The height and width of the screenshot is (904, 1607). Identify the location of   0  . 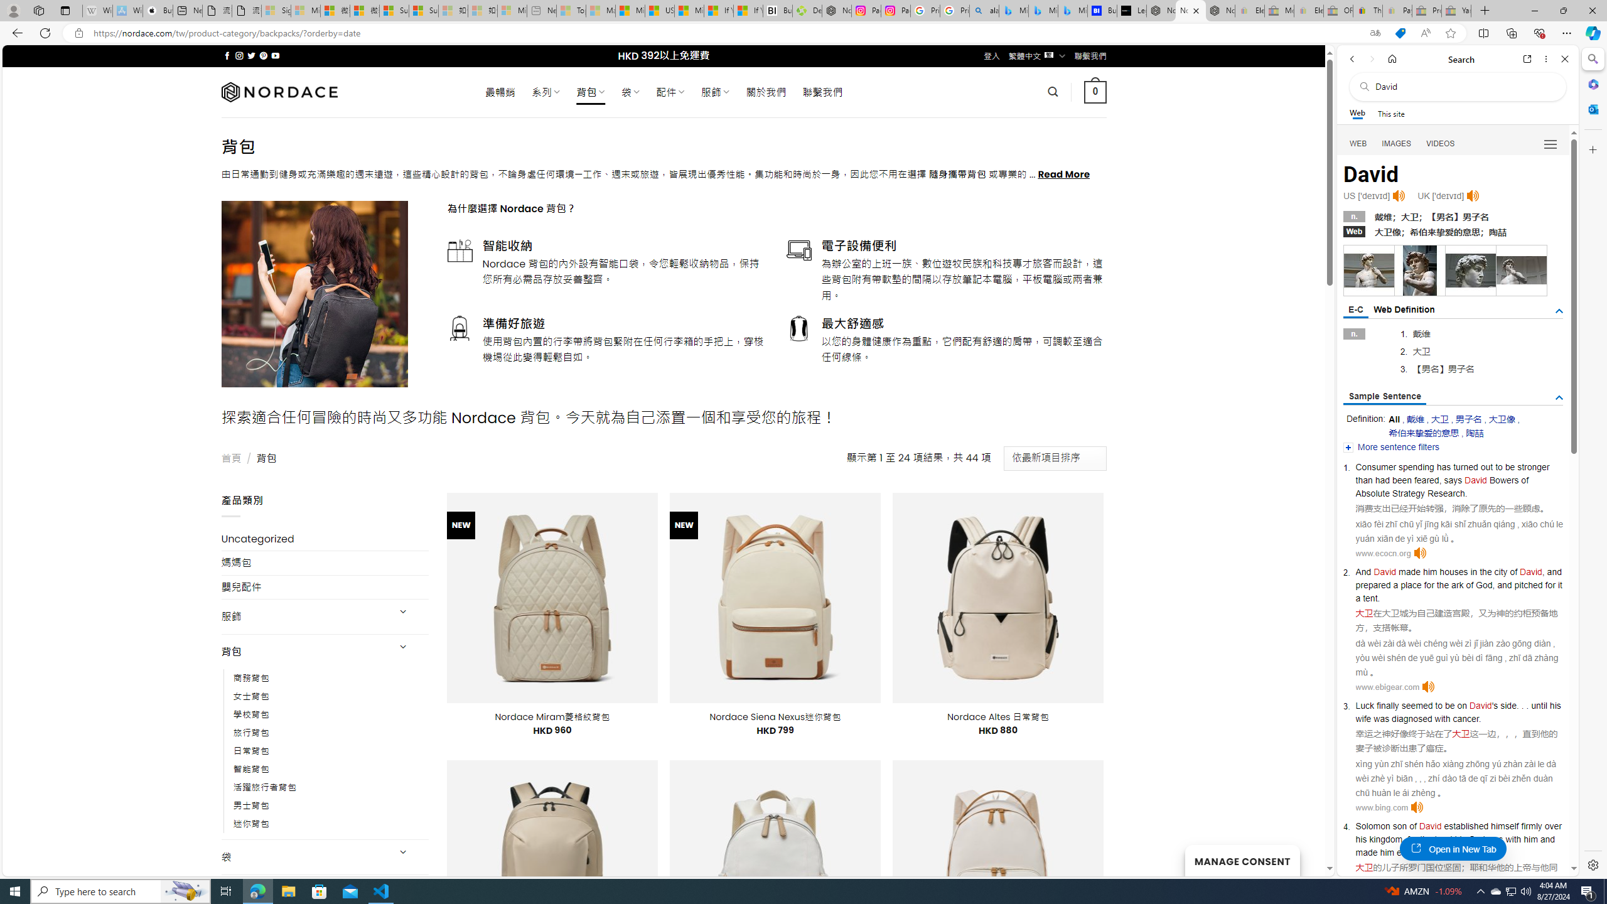
(1096, 92).